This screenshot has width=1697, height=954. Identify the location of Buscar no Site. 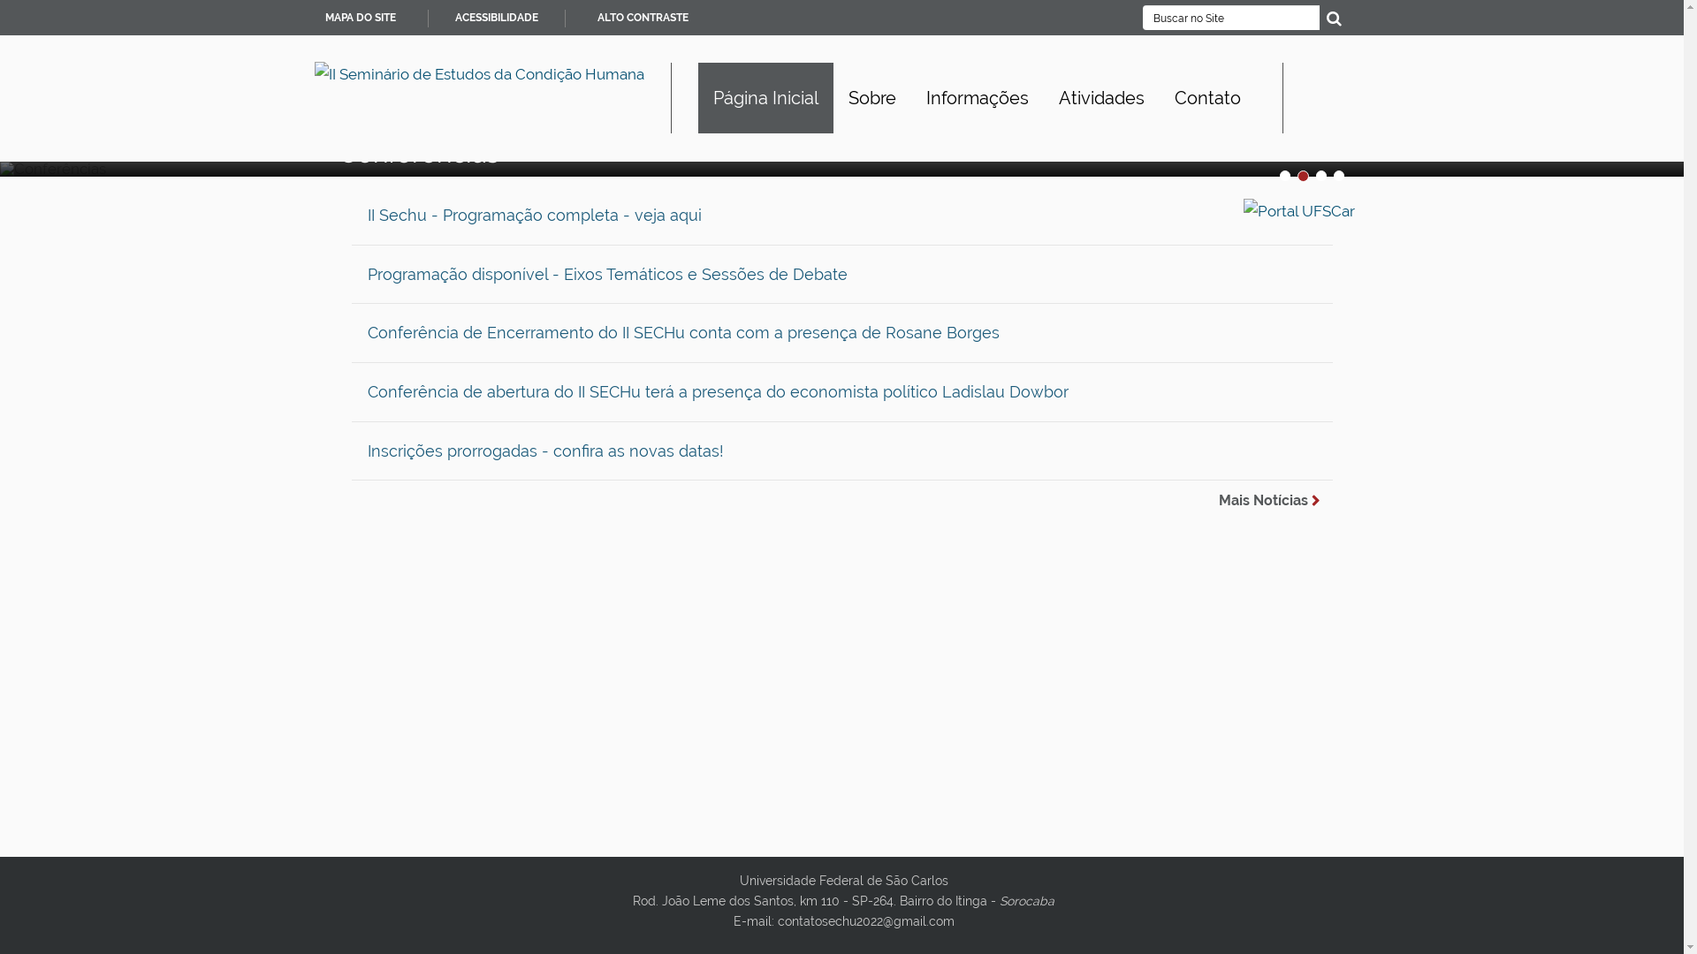
(1230, 18).